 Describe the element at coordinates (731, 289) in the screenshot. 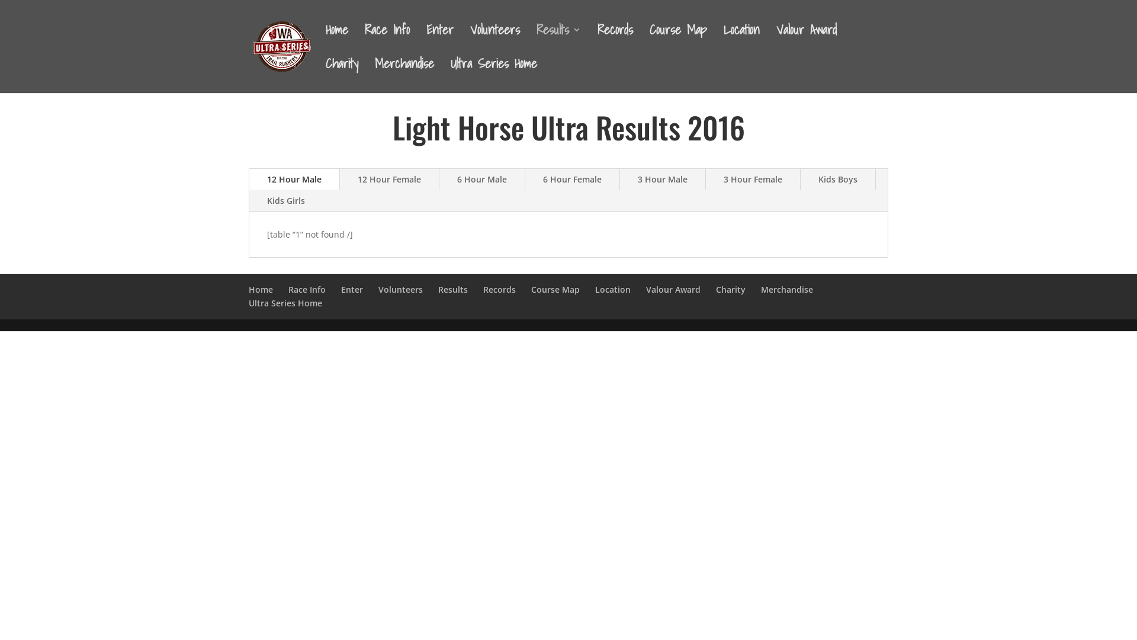

I see `Charity` at that location.